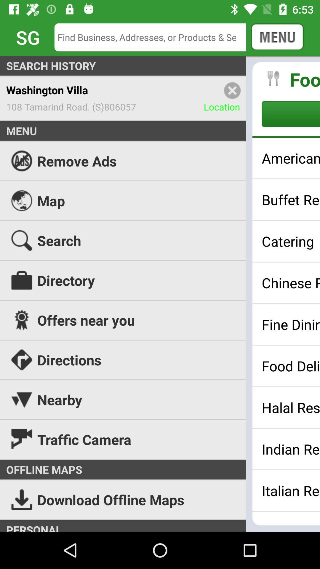 The width and height of the screenshot is (320, 569). I want to click on flip to the nearby, so click(160, 399).